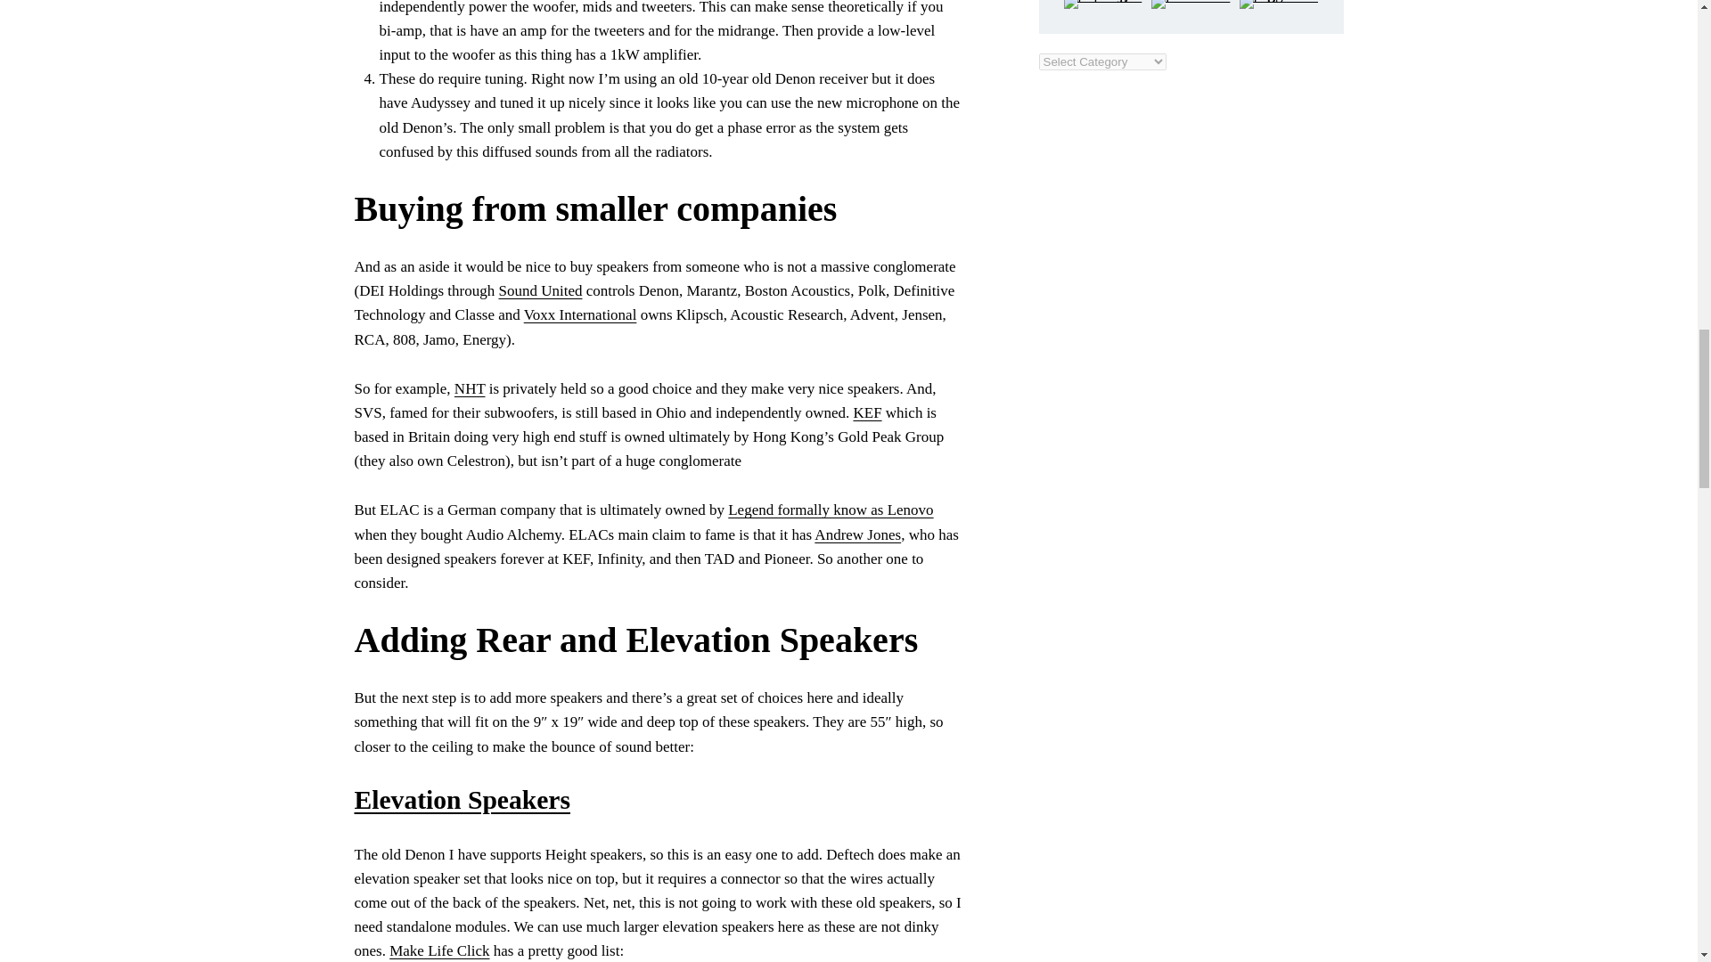 The image size is (1711, 962). What do you see at coordinates (471, 388) in the screenshot?
I see `NHT` at bounding box center [471, 388].